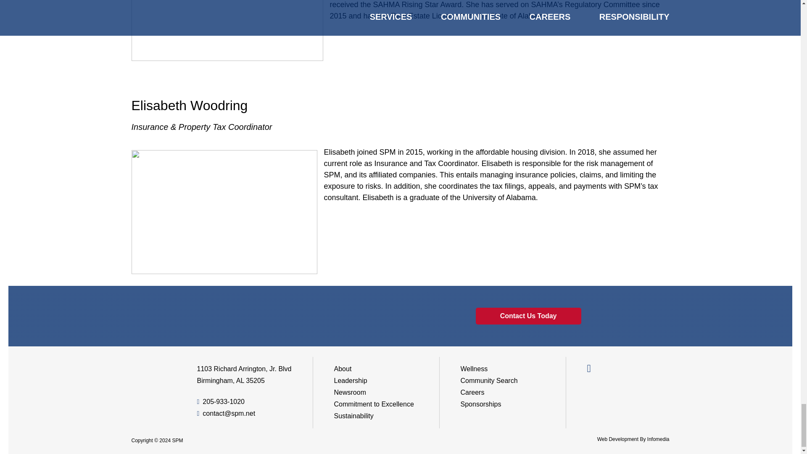  What do you see at coordinates (481, 404) in the screenshot?
I see `Sponsorships` at bounding box center [481, 404].